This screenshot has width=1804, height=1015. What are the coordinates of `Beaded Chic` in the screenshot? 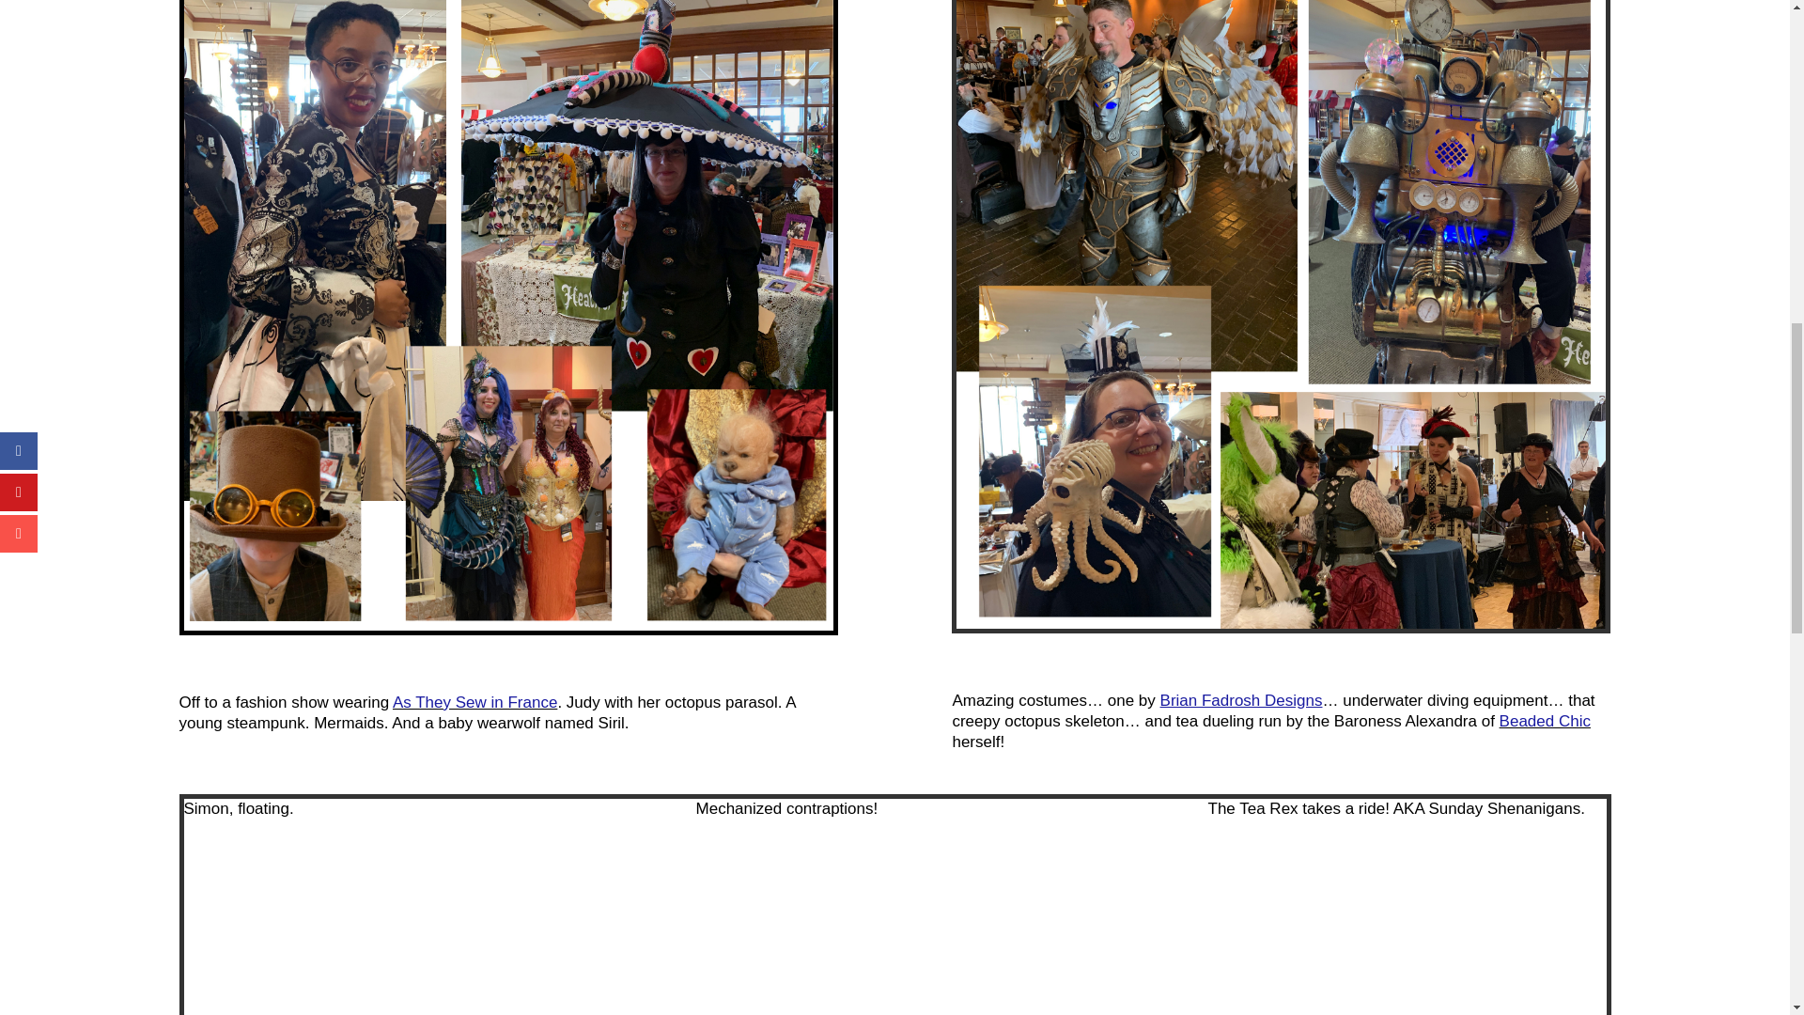 It's located at (1545, 721).